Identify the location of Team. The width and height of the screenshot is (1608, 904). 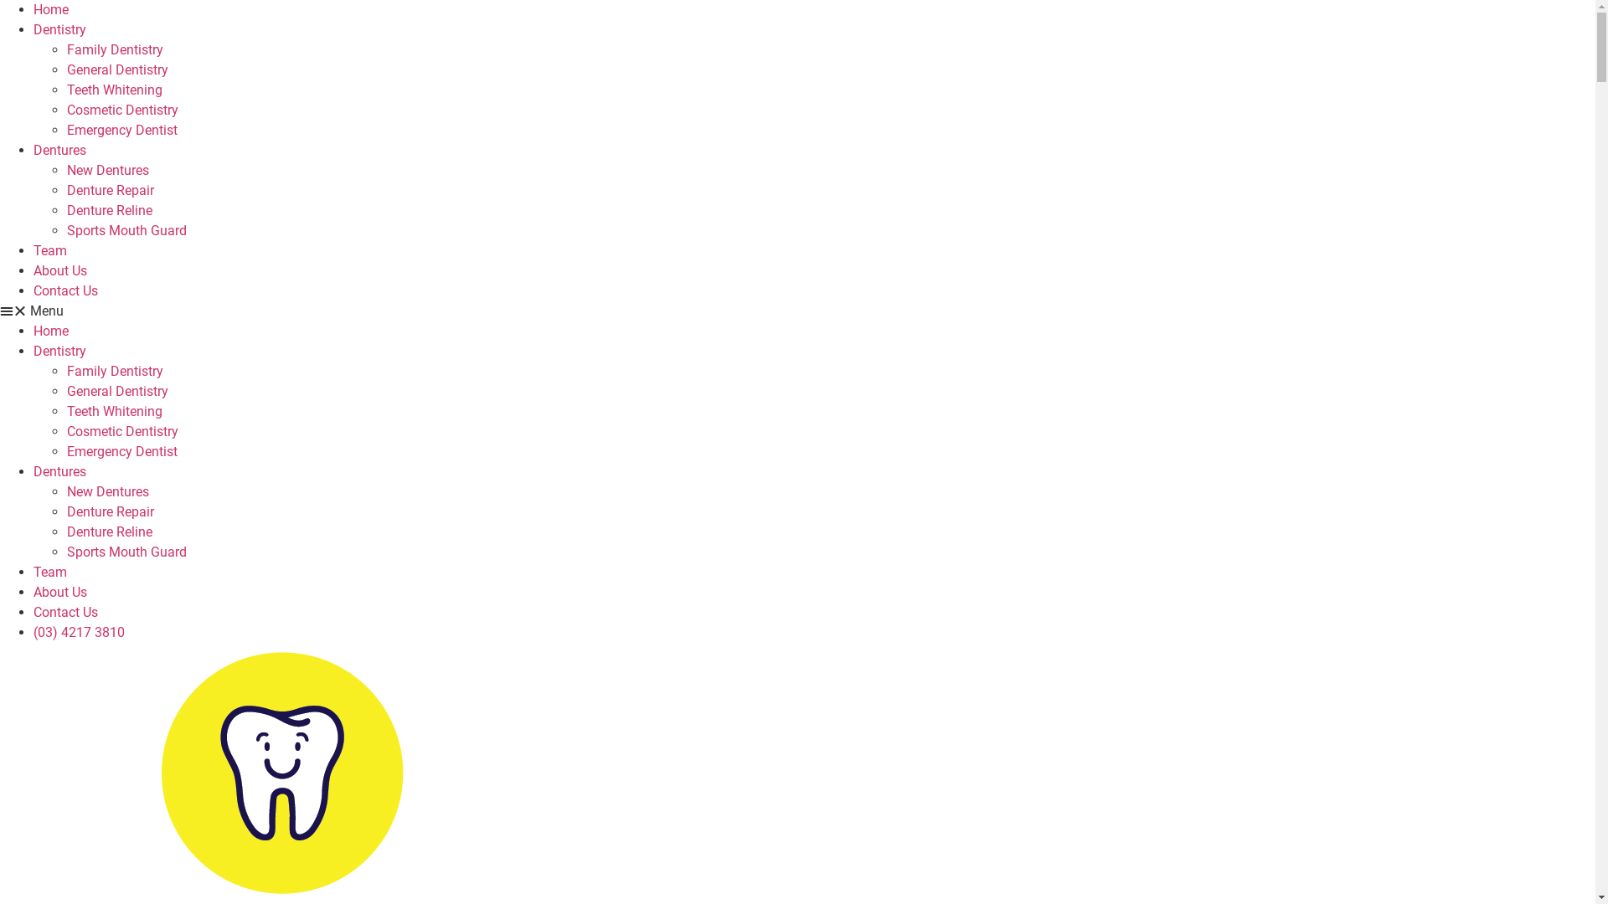
(50, 573).